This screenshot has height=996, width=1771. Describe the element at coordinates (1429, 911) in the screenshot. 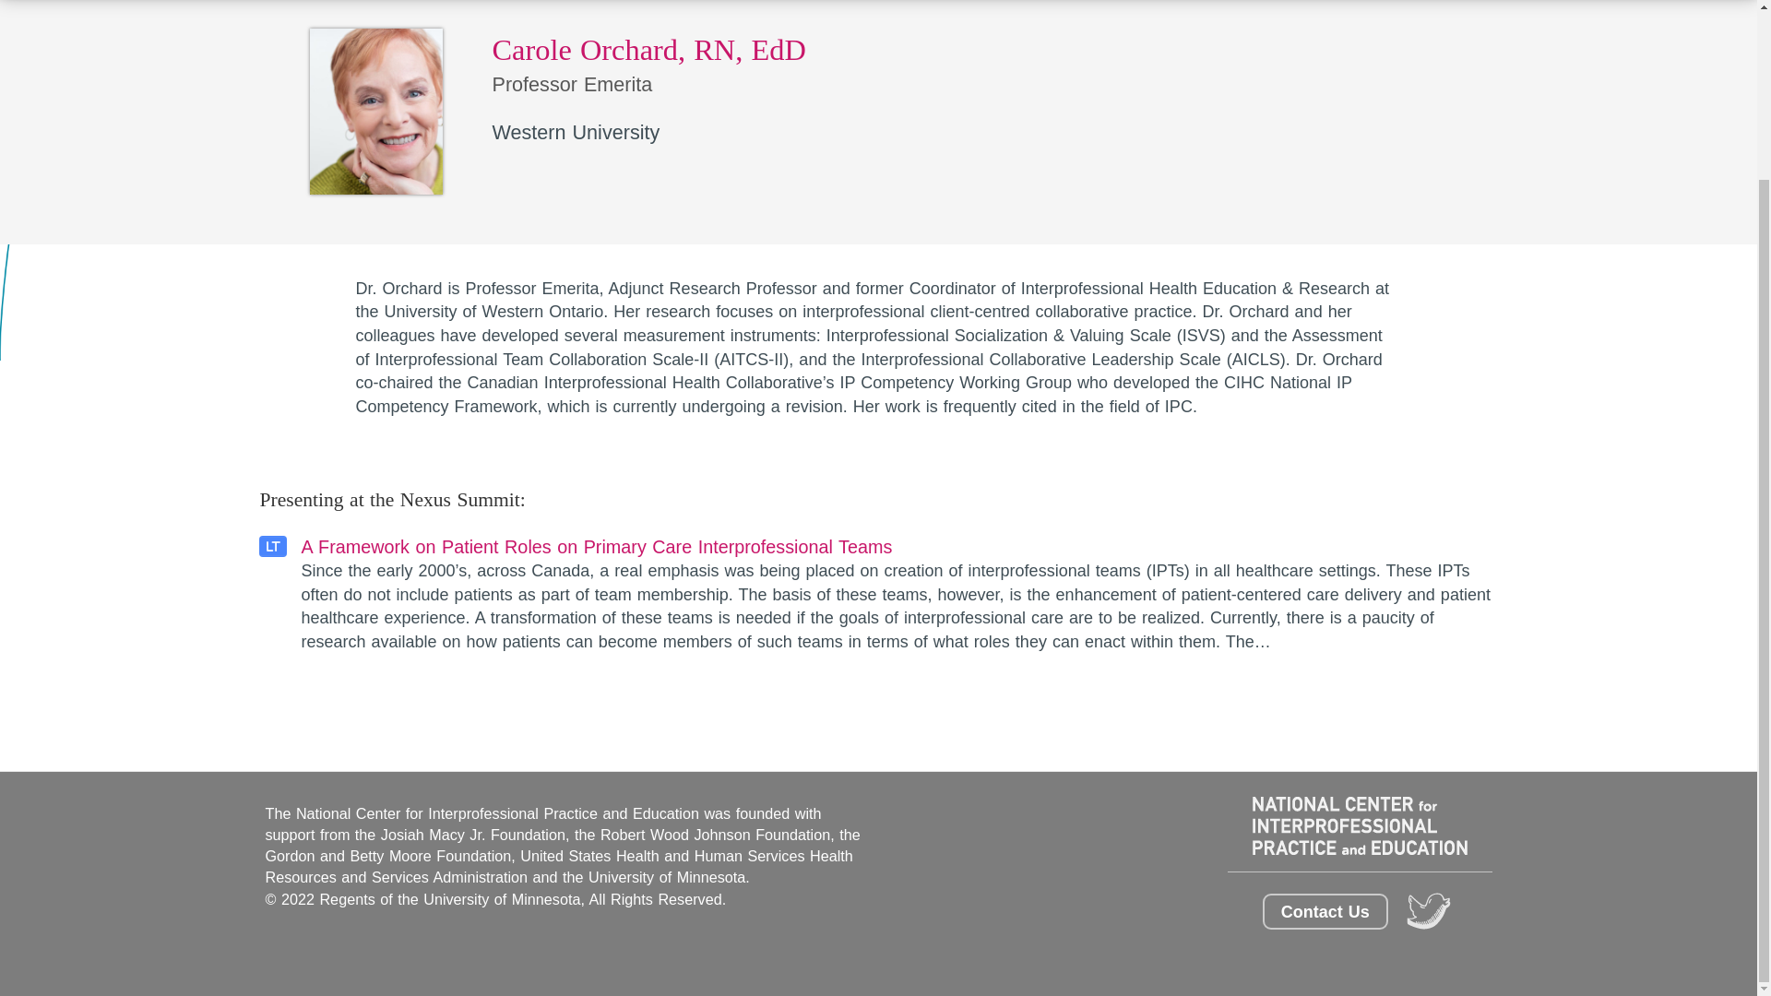

I see `Twitter` at that location.